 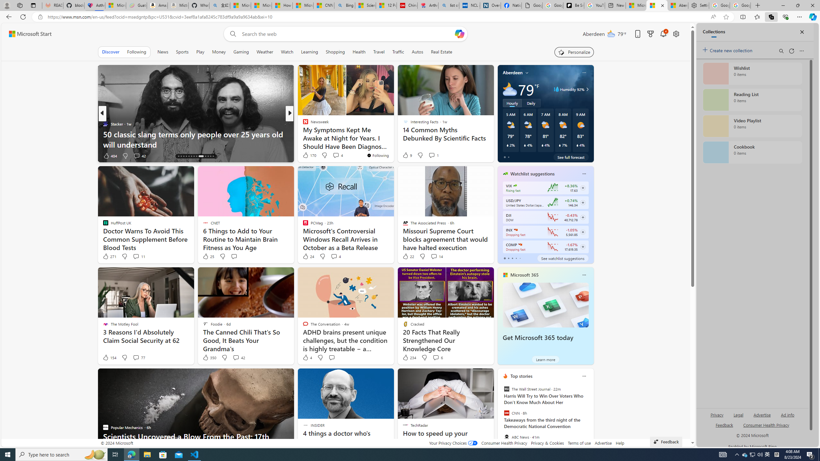 I want to click on View comments 11 Comment, so click(x=139, y=256).